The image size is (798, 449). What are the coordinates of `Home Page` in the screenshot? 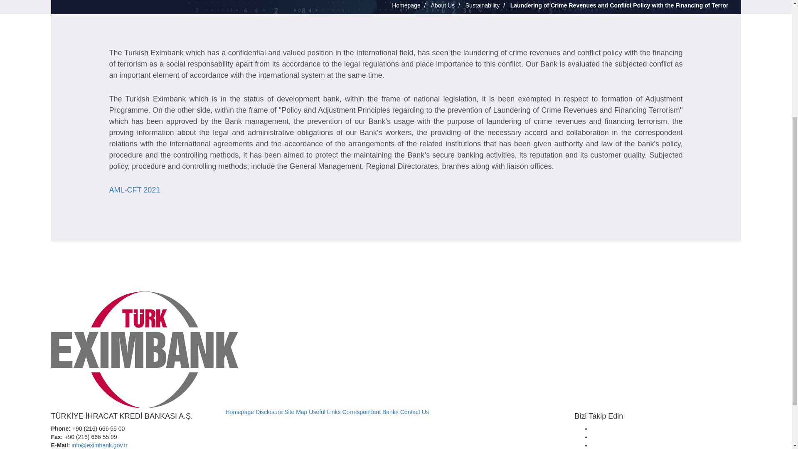 It's located at (239, 412).